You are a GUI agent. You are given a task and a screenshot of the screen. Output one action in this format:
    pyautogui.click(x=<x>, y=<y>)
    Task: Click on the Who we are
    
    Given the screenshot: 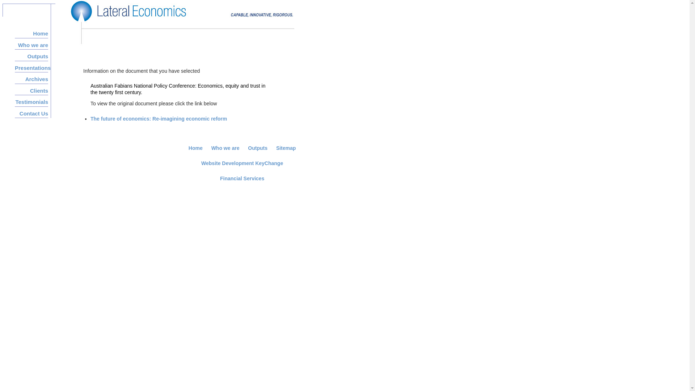 What is the action you would take?
    pyautogui.click(x=226, y=148)
    